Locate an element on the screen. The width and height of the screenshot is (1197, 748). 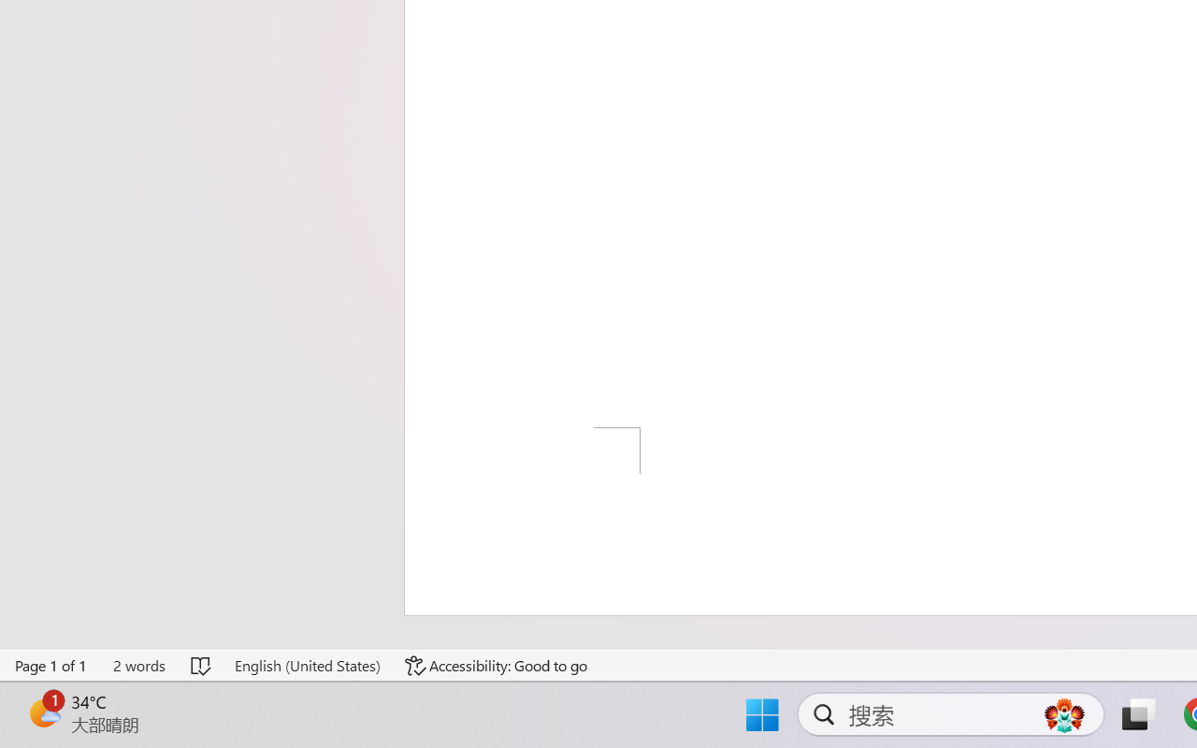
Accessibility Checker Accessibility: Good to go is located at coordinates (497, 666).